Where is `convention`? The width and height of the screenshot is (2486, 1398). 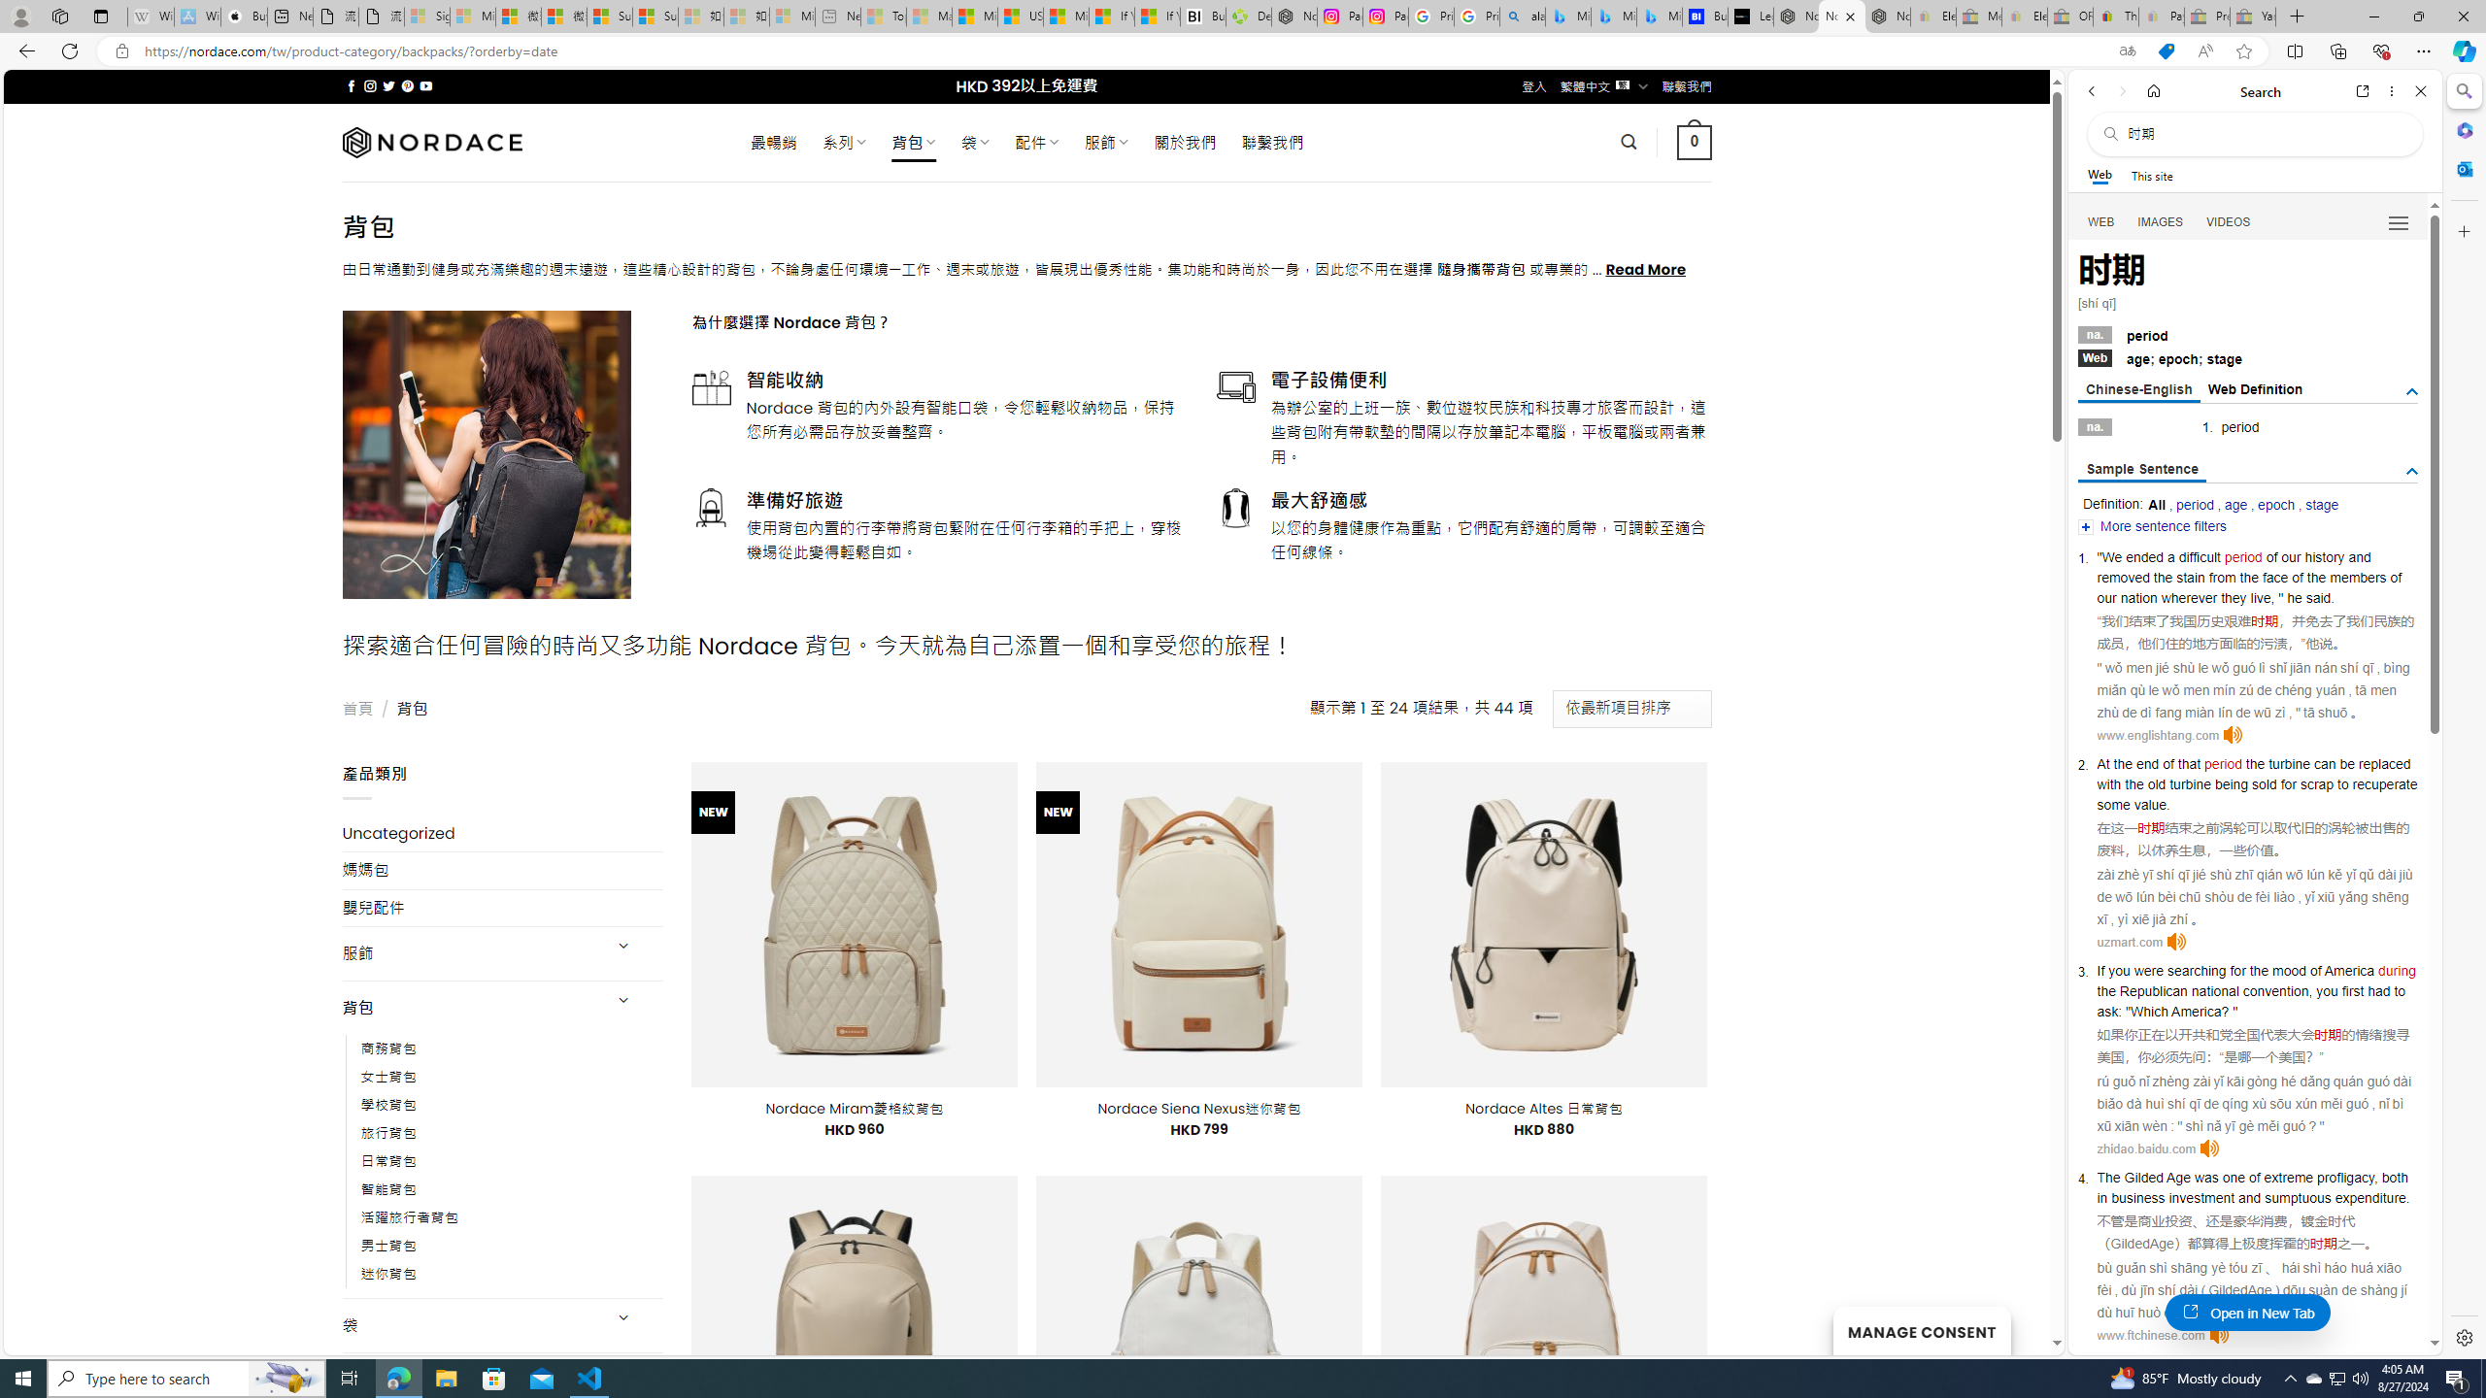
convention is located at coordinates (2276, 990).